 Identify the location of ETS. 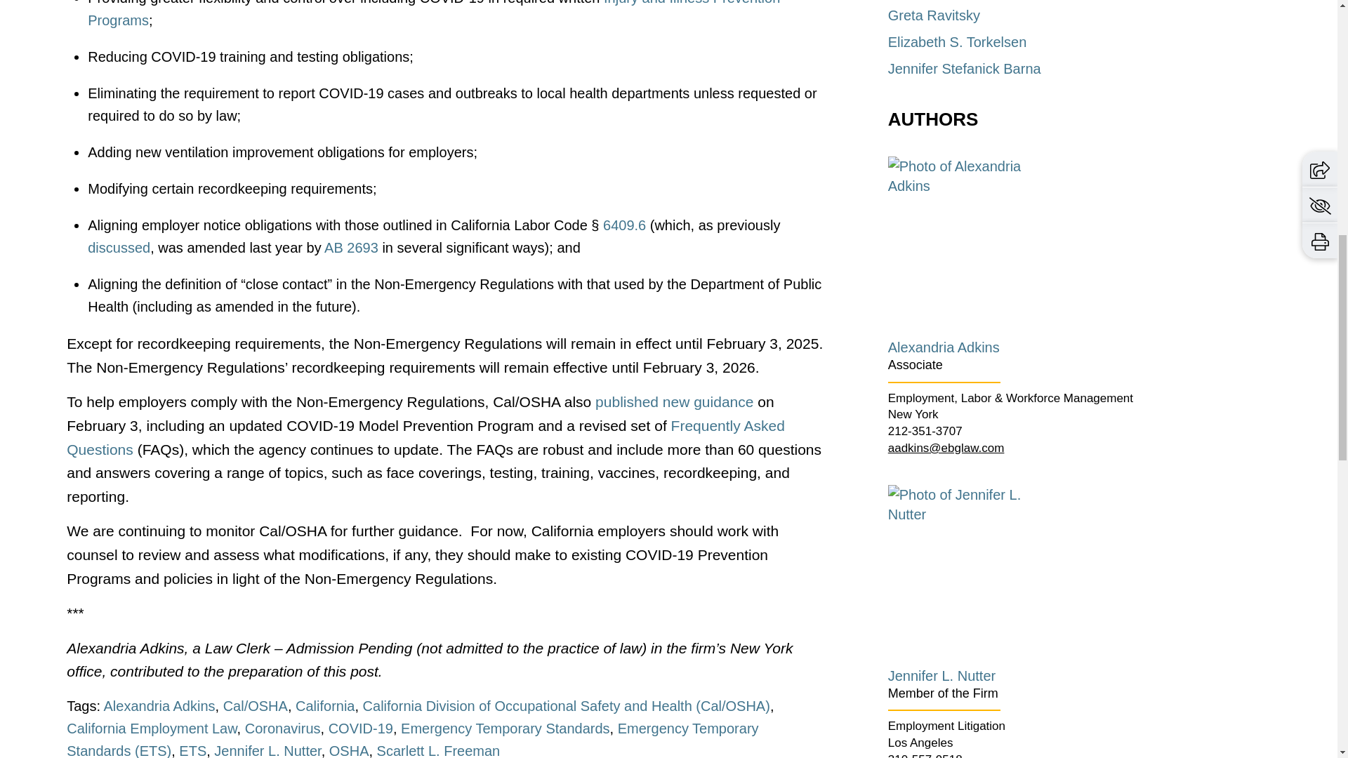
(192, 751).